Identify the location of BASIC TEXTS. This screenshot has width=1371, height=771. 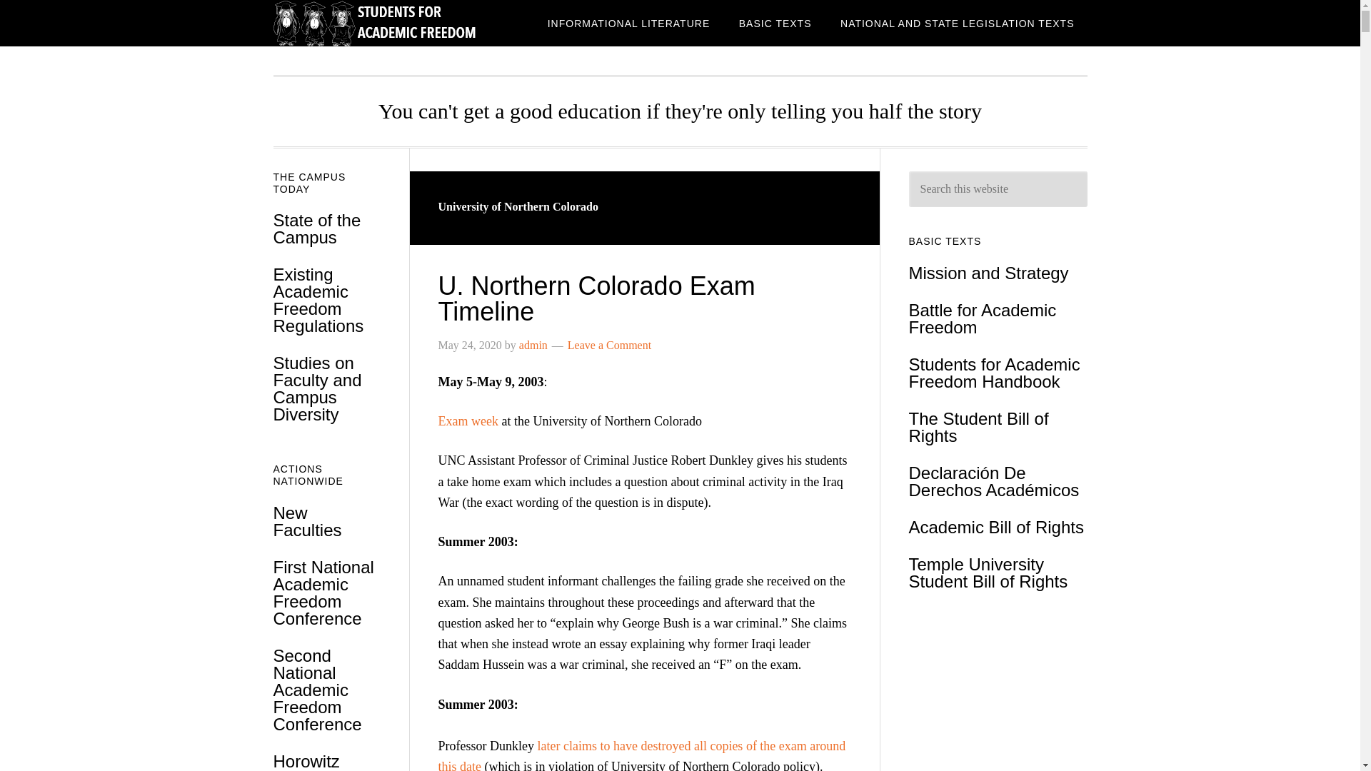
(775, 23).